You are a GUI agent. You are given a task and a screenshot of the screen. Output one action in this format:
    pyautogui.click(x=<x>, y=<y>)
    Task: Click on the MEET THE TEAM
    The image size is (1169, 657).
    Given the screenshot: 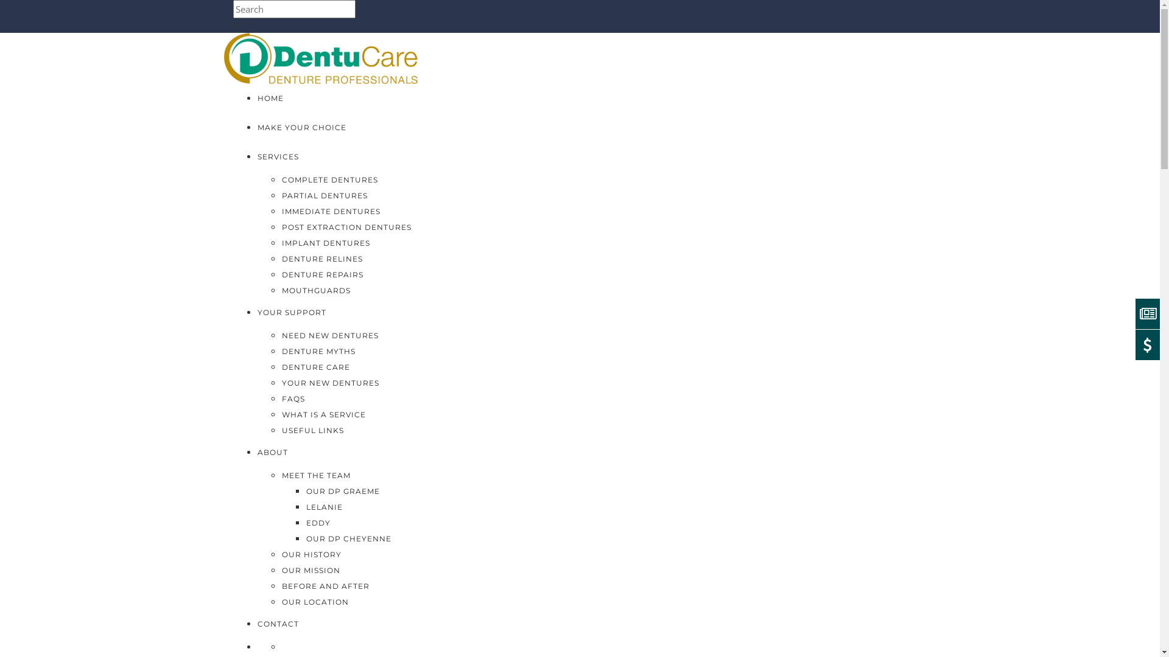 What is the action you would take?
    pyautogui.click(x=315, y=476)
    